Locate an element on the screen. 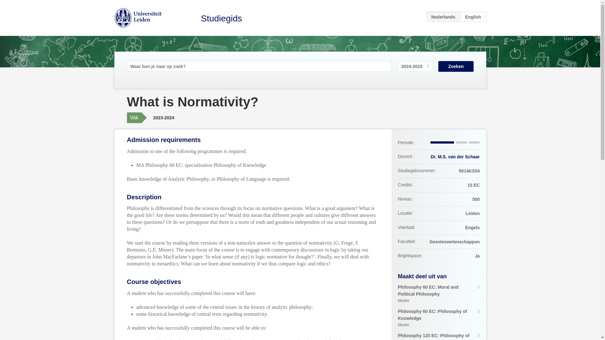  EN is located at coordinates (473, 16).